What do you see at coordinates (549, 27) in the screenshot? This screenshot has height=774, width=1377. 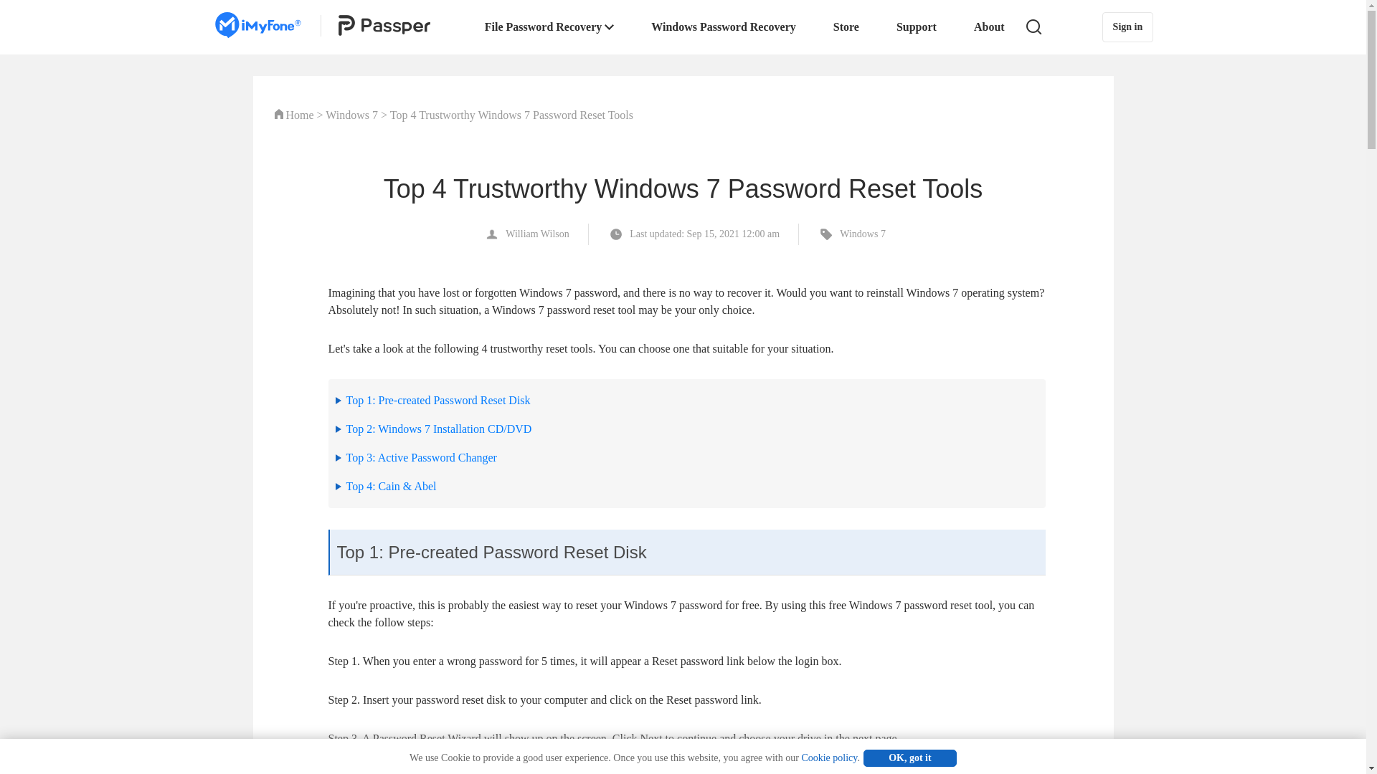 I see `File Password Recovery` at bounding box center [549, 27].